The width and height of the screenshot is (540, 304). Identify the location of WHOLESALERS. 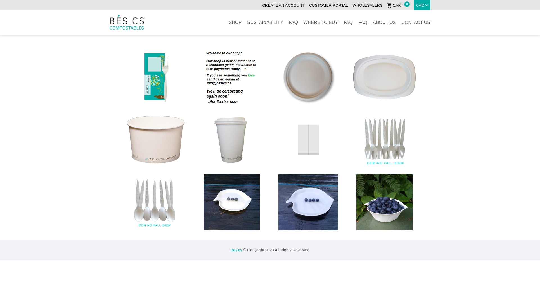
(368, 5).